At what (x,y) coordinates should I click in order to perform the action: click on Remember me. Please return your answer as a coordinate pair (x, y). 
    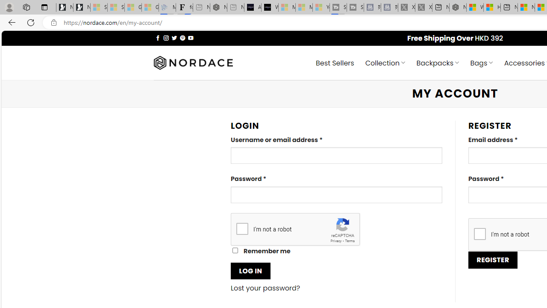
    Looking at the image, I should click on (235, 251).